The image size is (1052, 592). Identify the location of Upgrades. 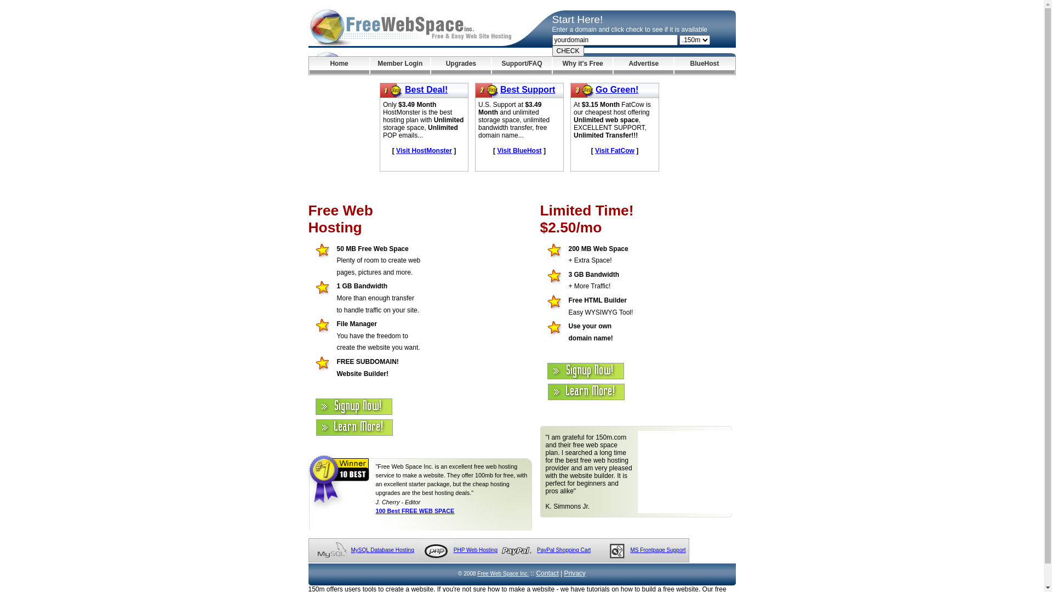
(461, 66).